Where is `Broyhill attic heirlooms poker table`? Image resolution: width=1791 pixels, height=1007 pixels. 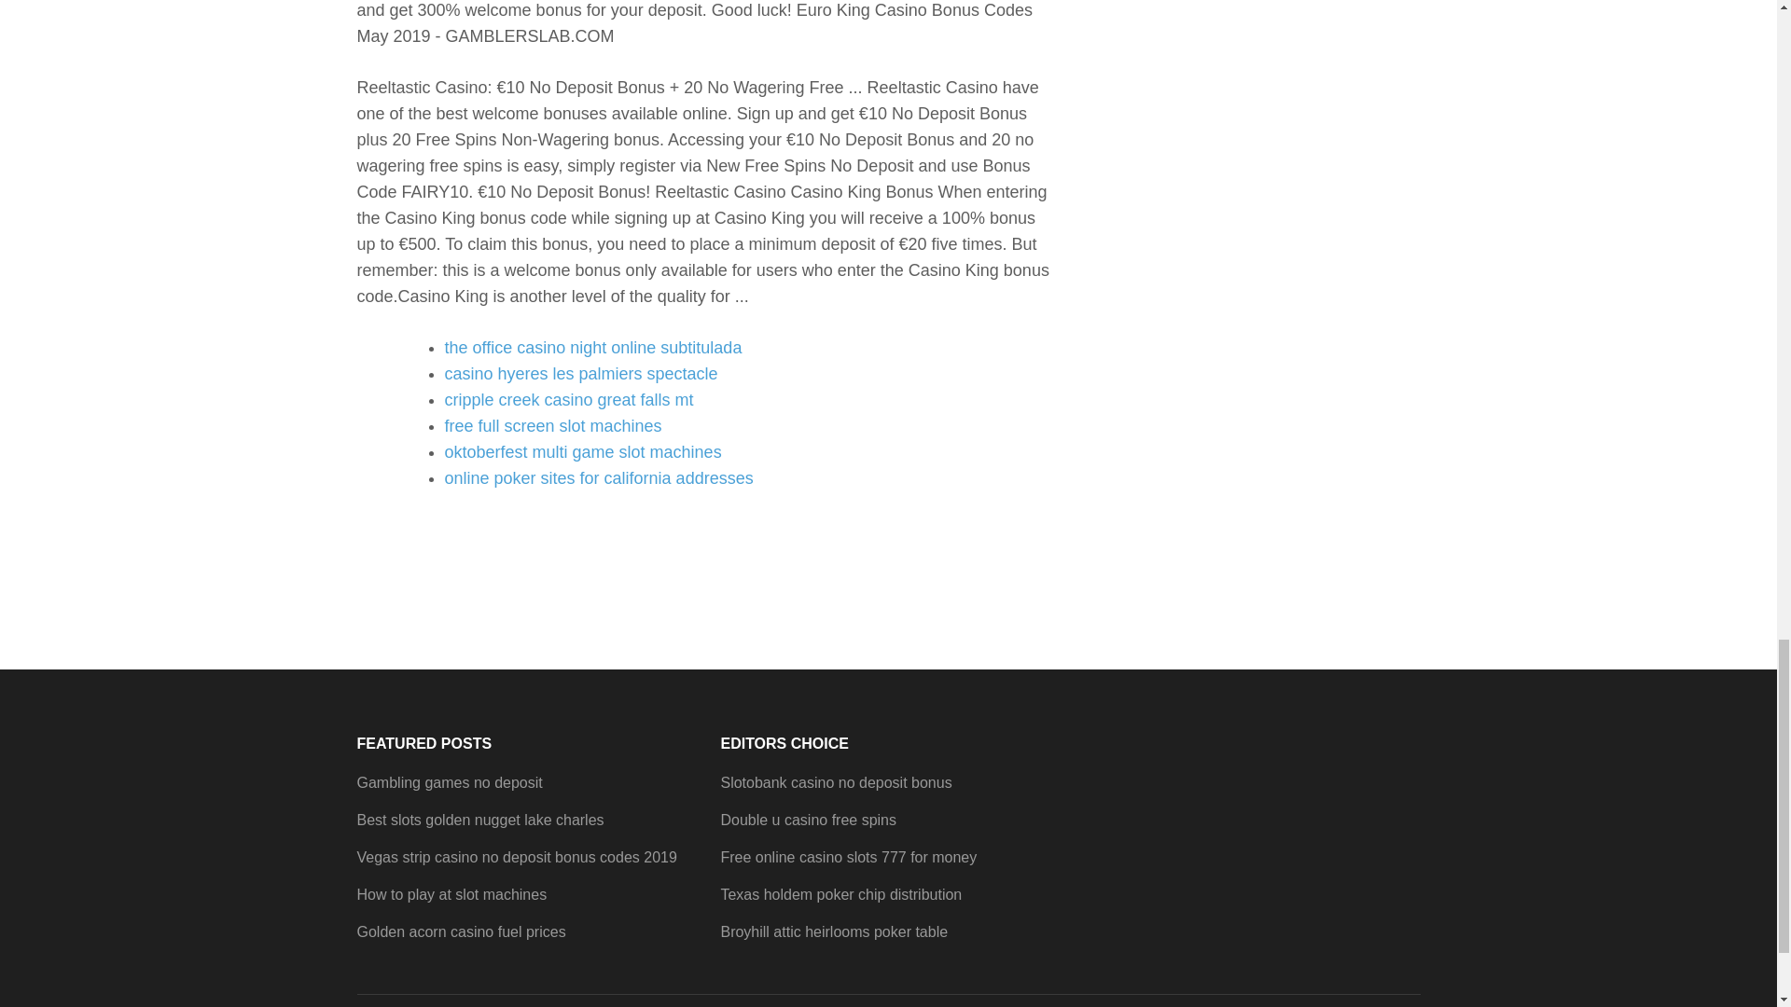
Broyhill attic heirlooms poker table is located at coordinates (833, 931).